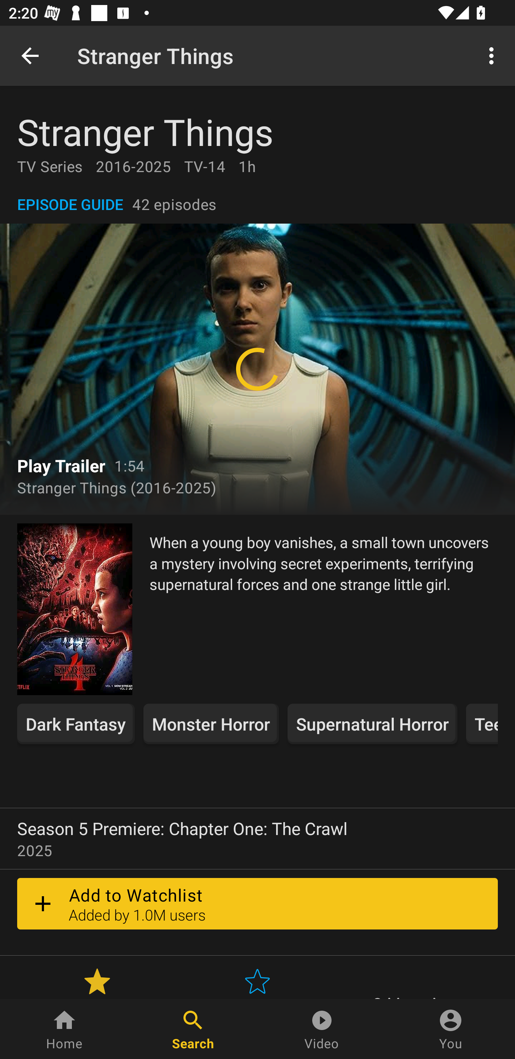 The height and width of the screenshot is (1059, 515). I want to click on 8.7, so click(97, 981).